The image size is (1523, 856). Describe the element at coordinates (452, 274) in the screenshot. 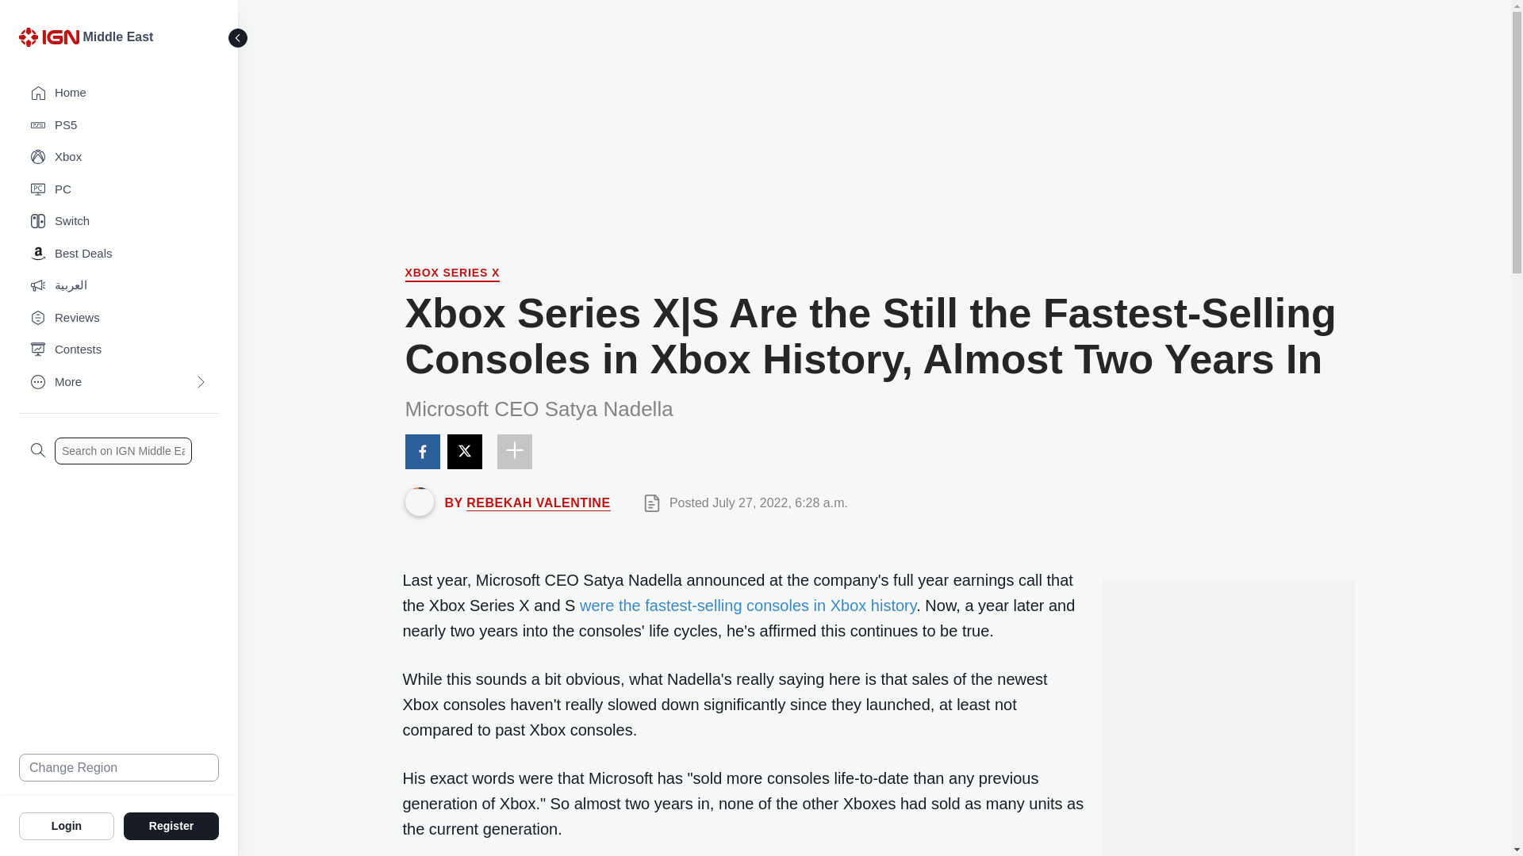

I see `XBOX SERIES X` at that location.